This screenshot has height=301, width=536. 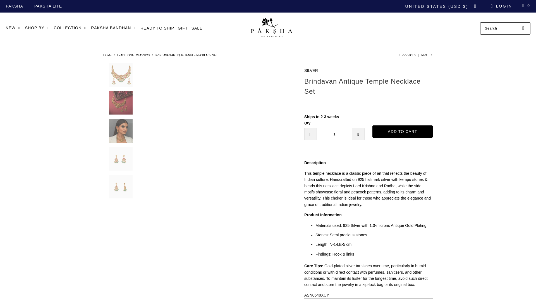 I want to click on Traditional Classics, so click(x=133, y=55).